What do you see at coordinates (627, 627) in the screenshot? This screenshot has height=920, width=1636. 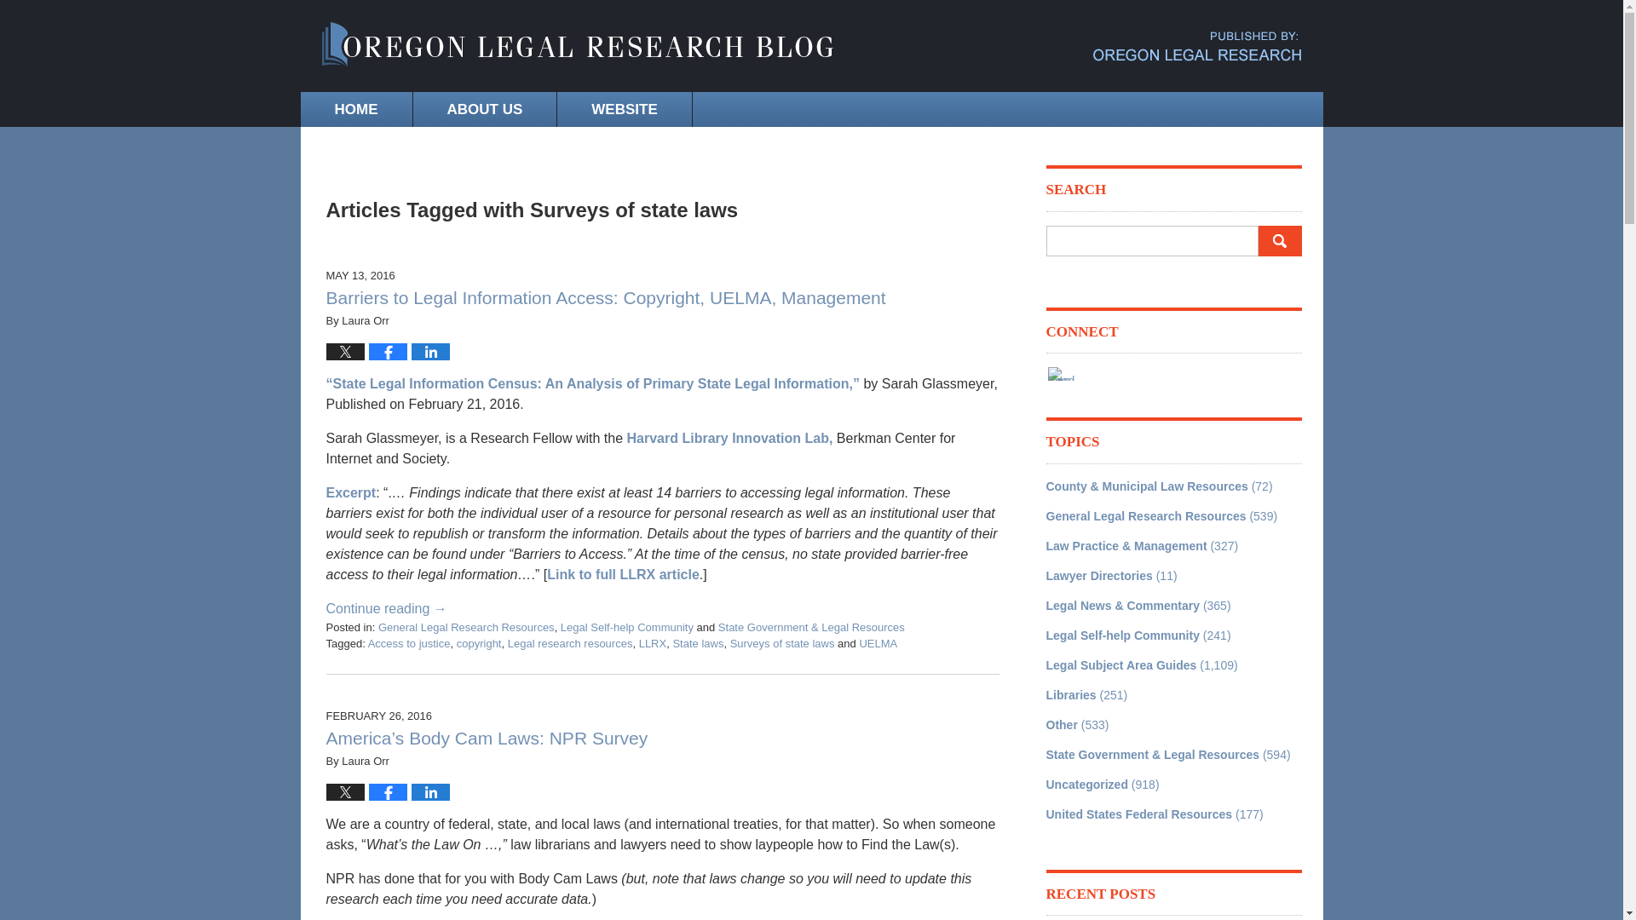 I see `View all posts in Legal Self-help Community` at bounding box center [627, 627].